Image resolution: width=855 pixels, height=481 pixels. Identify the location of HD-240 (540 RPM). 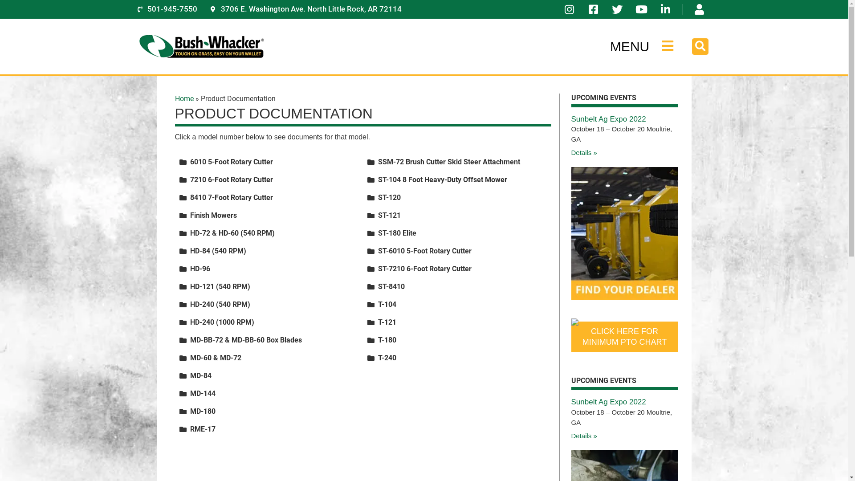
(220, 305).